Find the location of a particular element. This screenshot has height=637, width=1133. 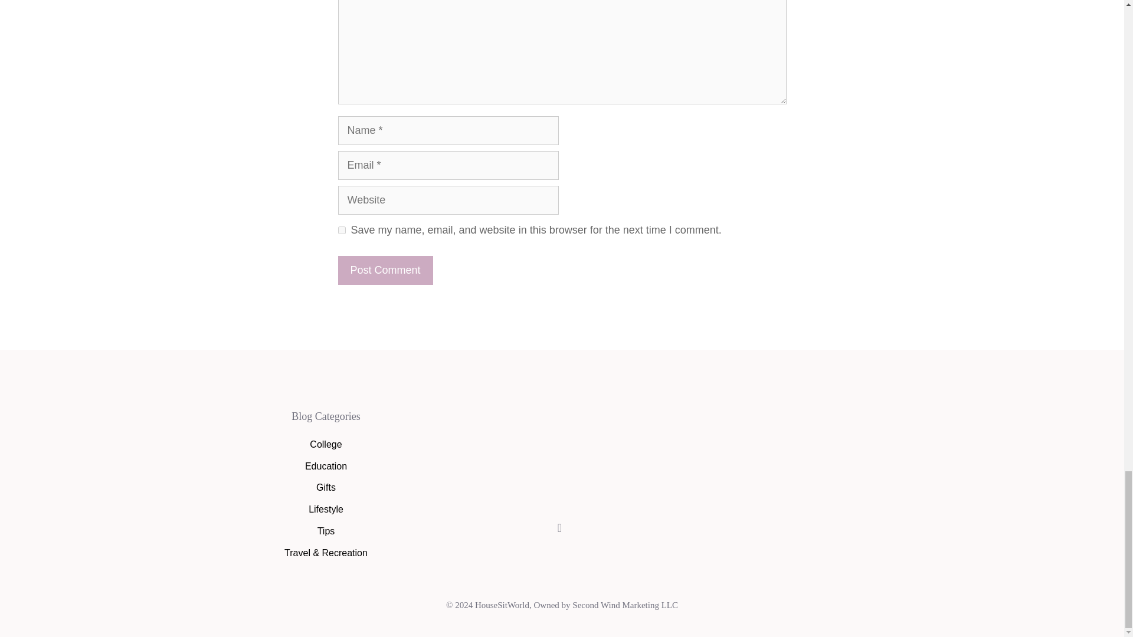

yes is located at coordinates (341, 230).